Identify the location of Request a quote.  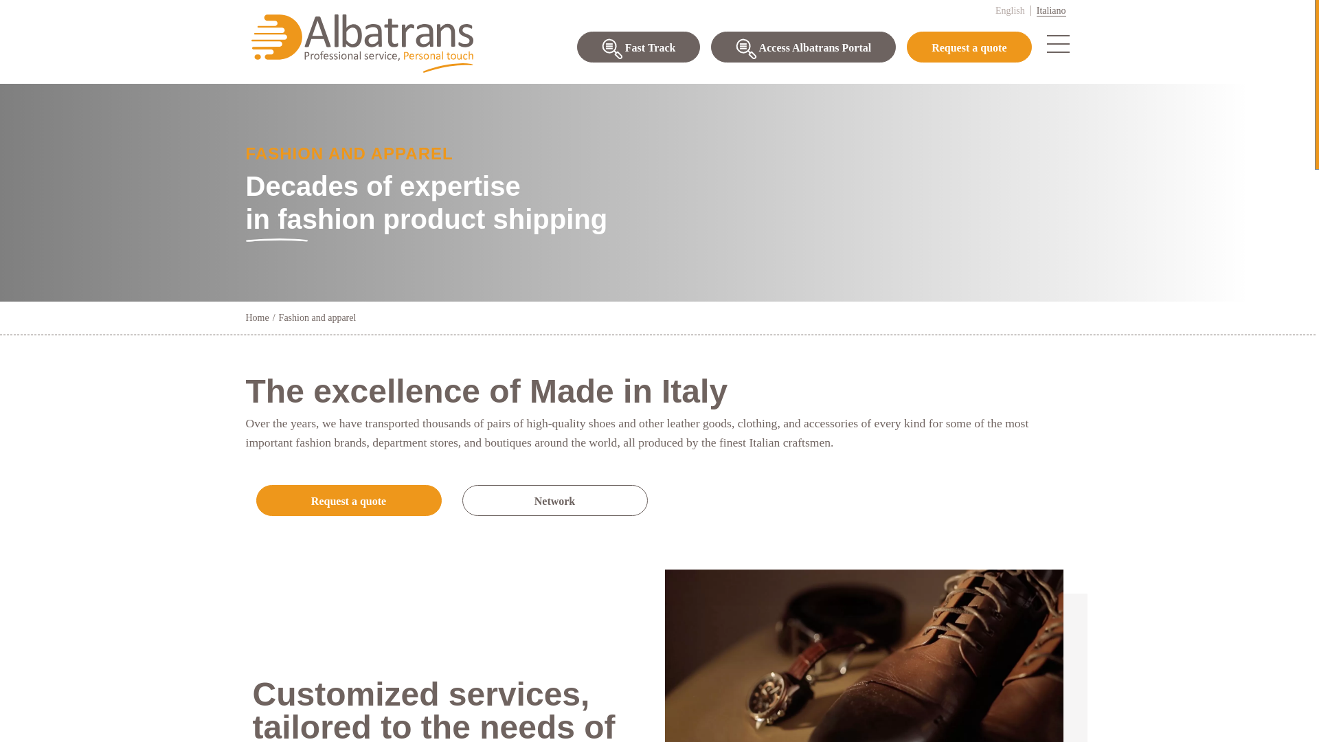
(969, 47).